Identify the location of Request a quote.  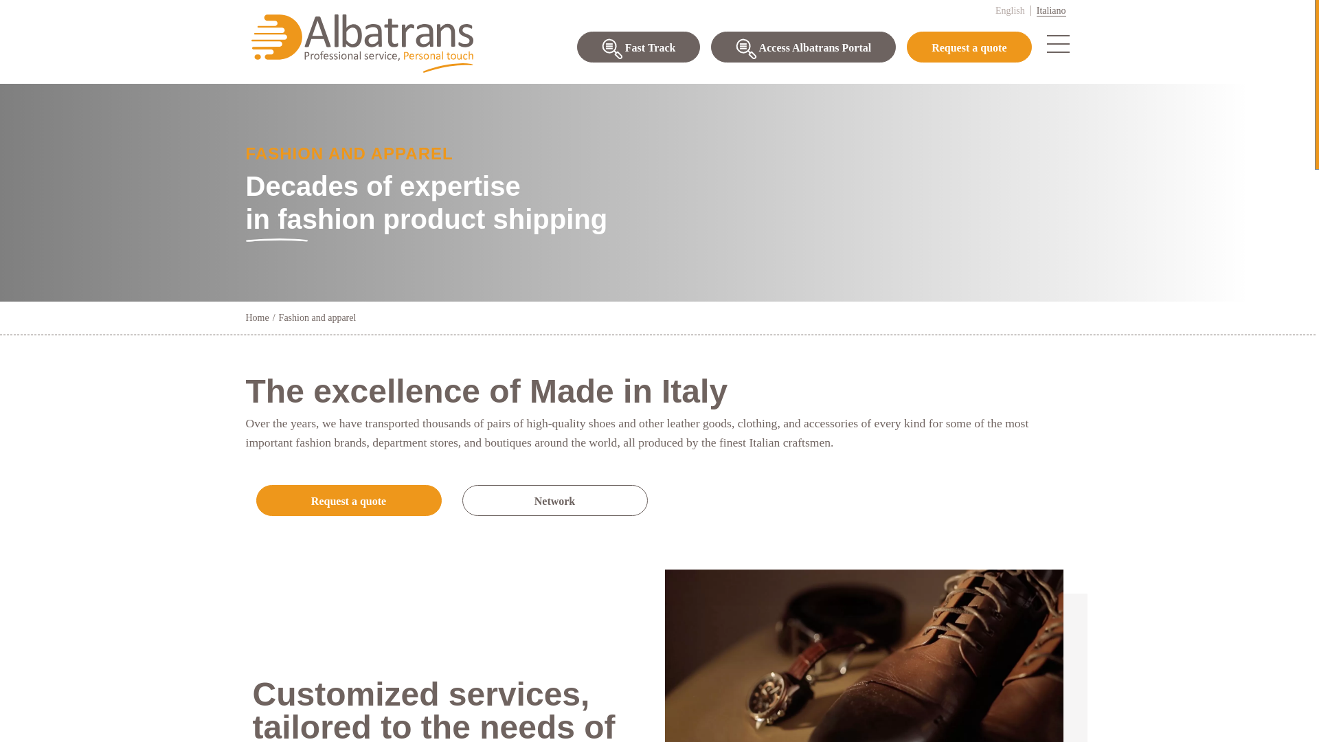
(969, 47).